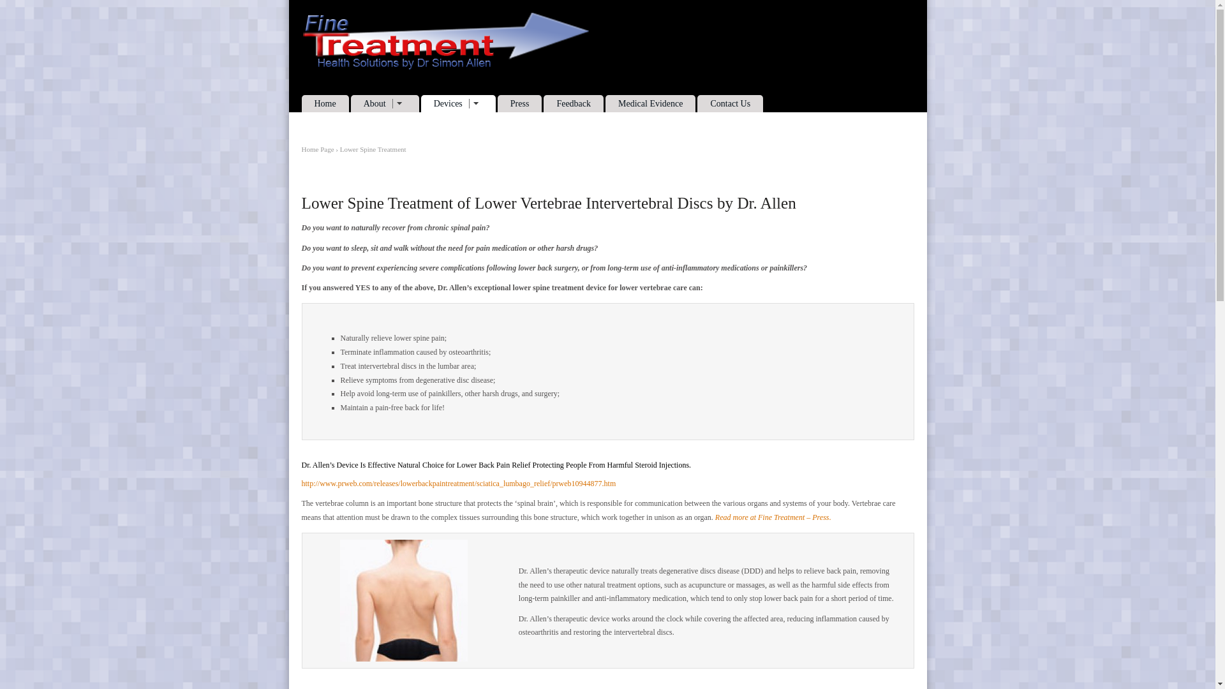  What do you see at coordinates (317, 149) in the screenshot?
I see `Home Page` at bounding box center [317, 149].